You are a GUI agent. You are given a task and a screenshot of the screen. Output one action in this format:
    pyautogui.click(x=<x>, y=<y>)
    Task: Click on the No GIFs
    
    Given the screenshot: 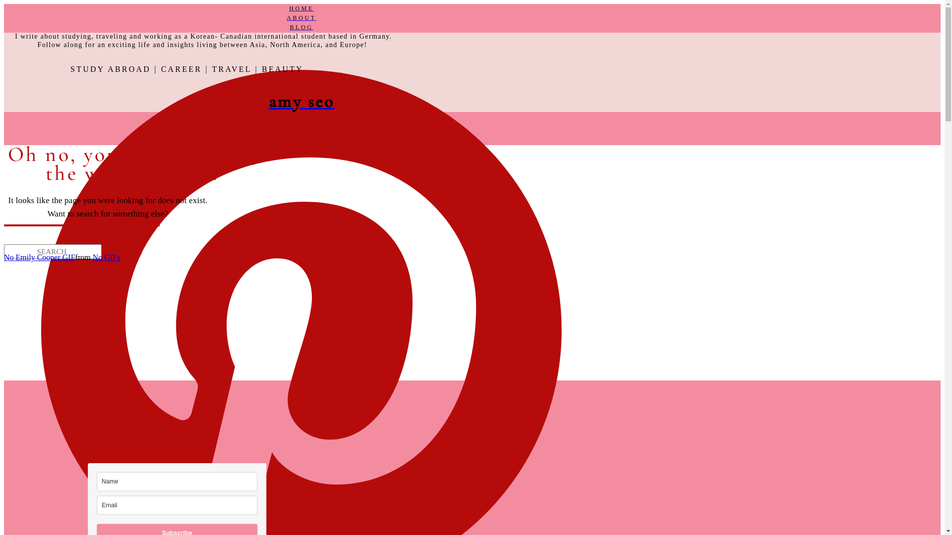 What is the action you would take?
    pyautogui.click(x=107, y=258)
    